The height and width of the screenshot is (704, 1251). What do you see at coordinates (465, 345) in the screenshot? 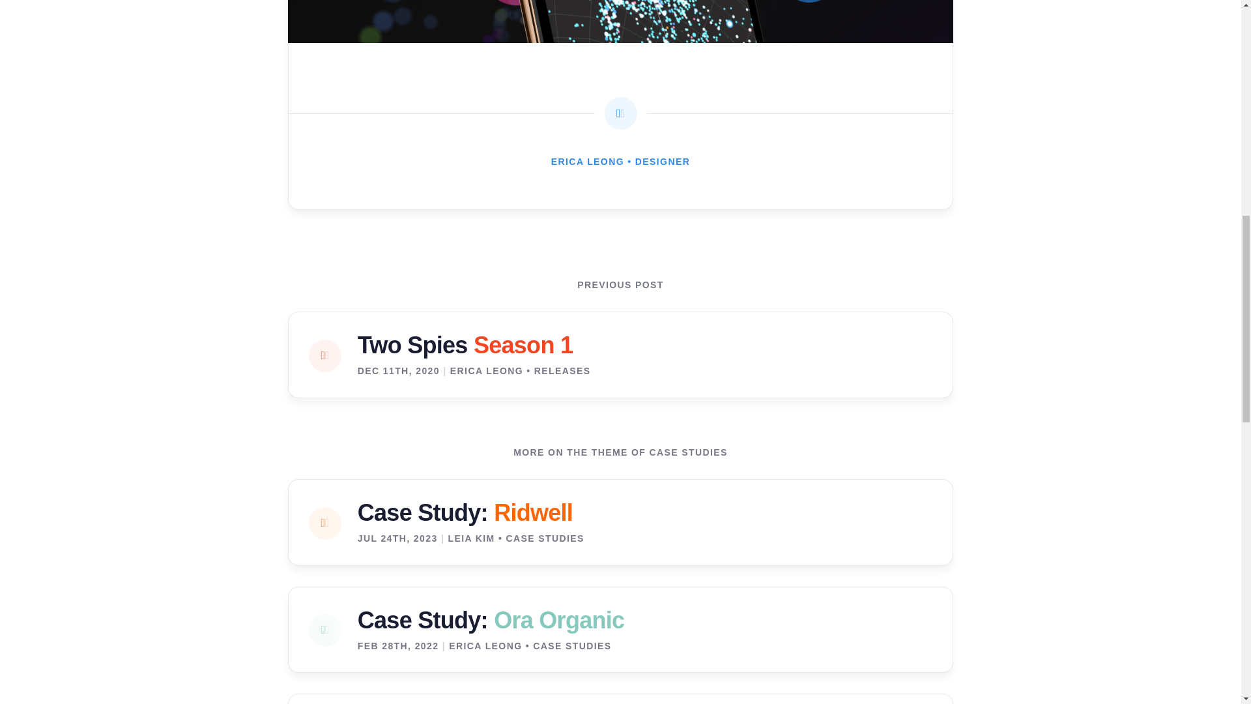
I see `Two Spies Season 1` at bounding box center [465, 345].